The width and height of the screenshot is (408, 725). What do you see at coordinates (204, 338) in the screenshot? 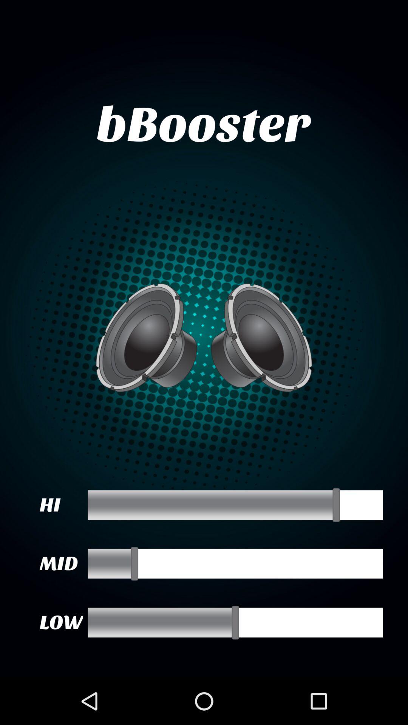
I see `click the item below bbooster` at bounding box center [204, 338].